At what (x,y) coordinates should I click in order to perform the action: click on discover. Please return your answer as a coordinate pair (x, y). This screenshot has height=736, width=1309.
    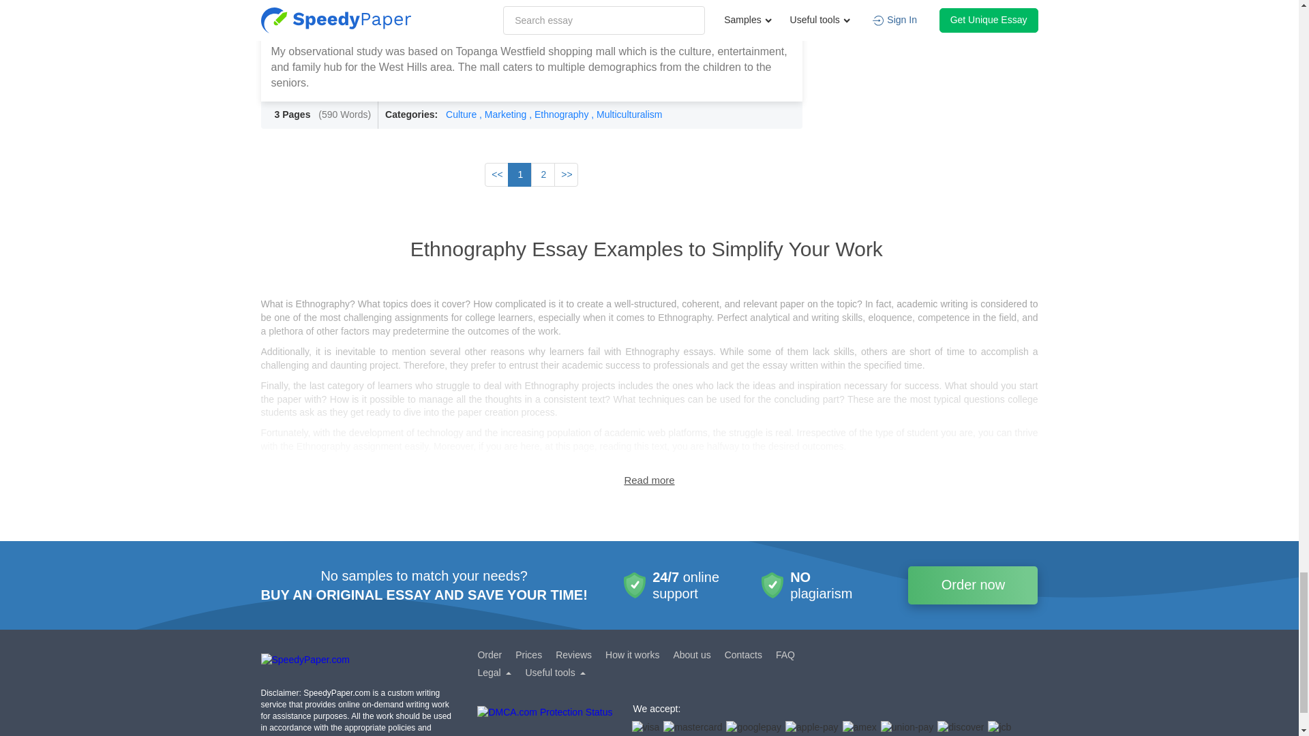
    Looking at the image, I should click on (960, 728).